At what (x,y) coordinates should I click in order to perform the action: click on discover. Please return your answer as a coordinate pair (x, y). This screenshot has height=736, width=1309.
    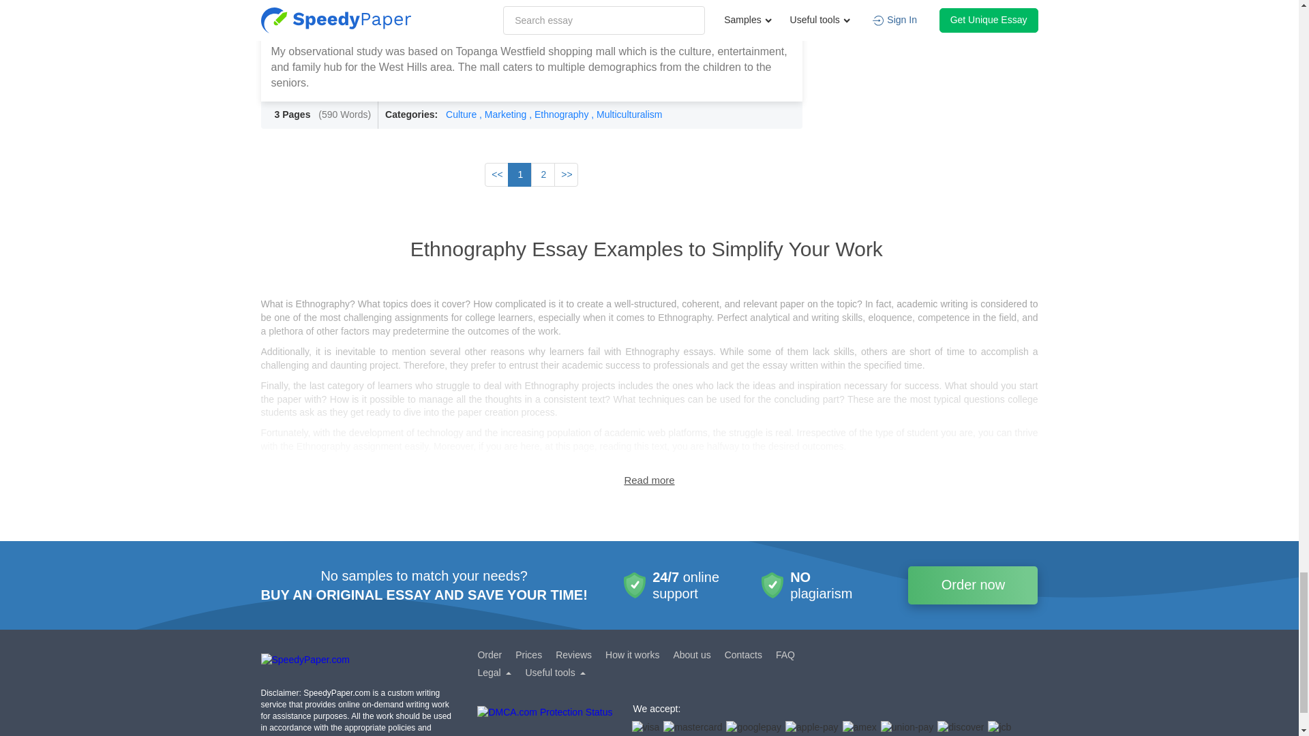
    Looking at the image, I should click on (960, 728).